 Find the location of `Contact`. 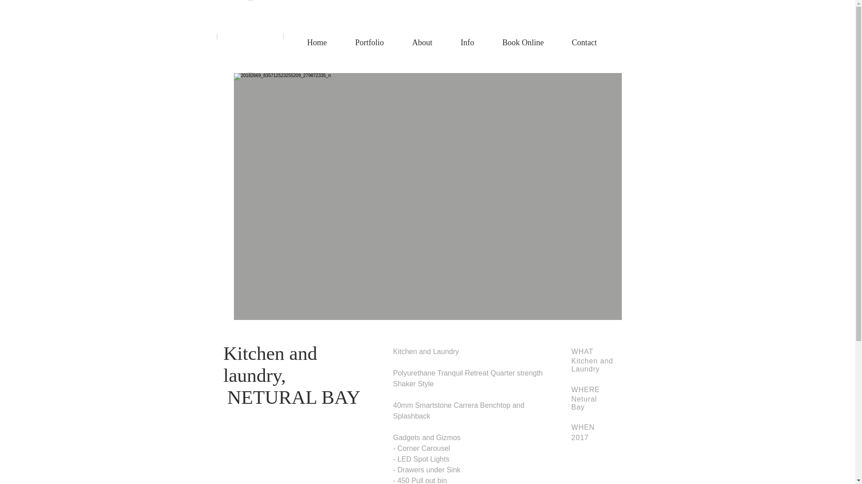

Contact is located at coordinates (584, 43).